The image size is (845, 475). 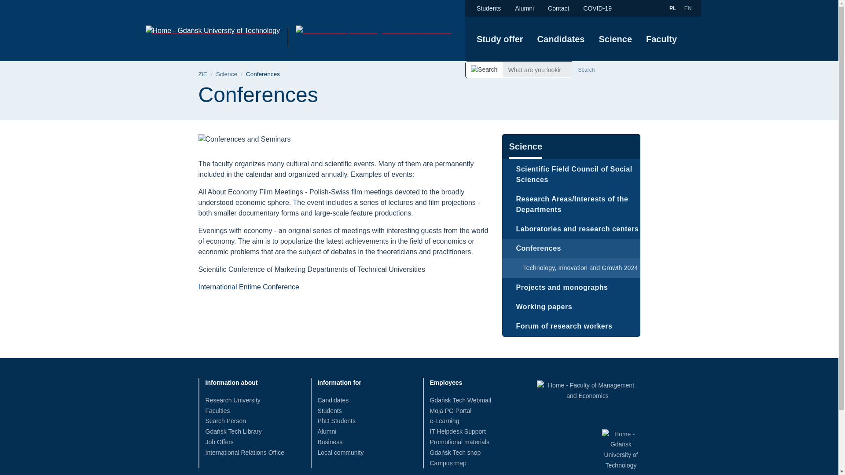 What do you see at coordinates (537, 69) in the screenshot?
I see `Enter the terms you wish to search for.` at bounding box center [537, 69].